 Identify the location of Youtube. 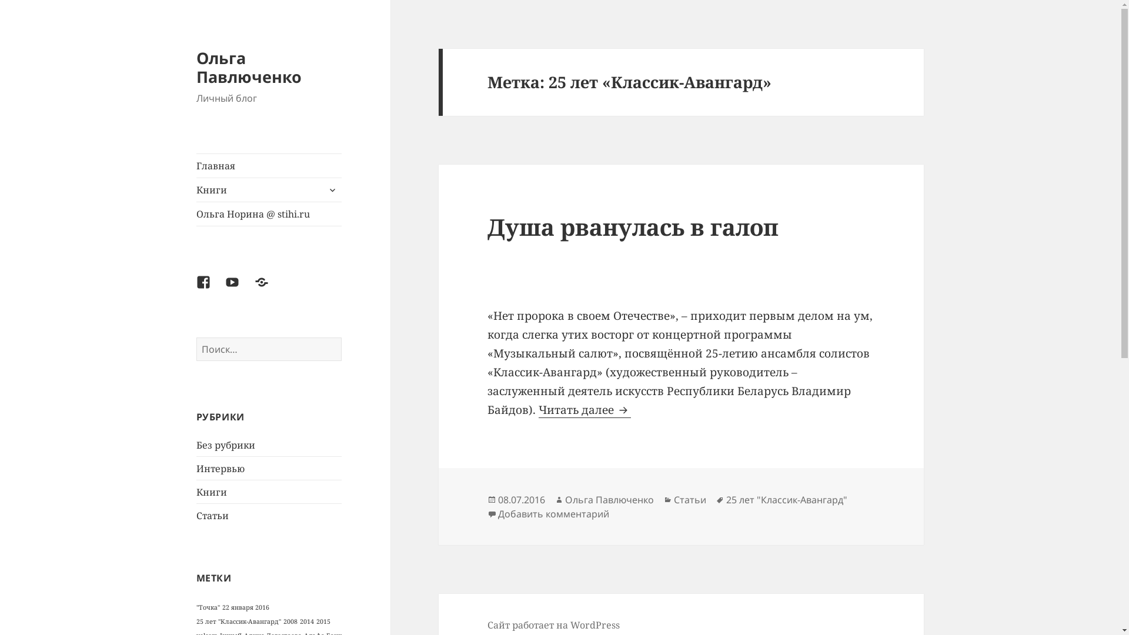
(239, 289).